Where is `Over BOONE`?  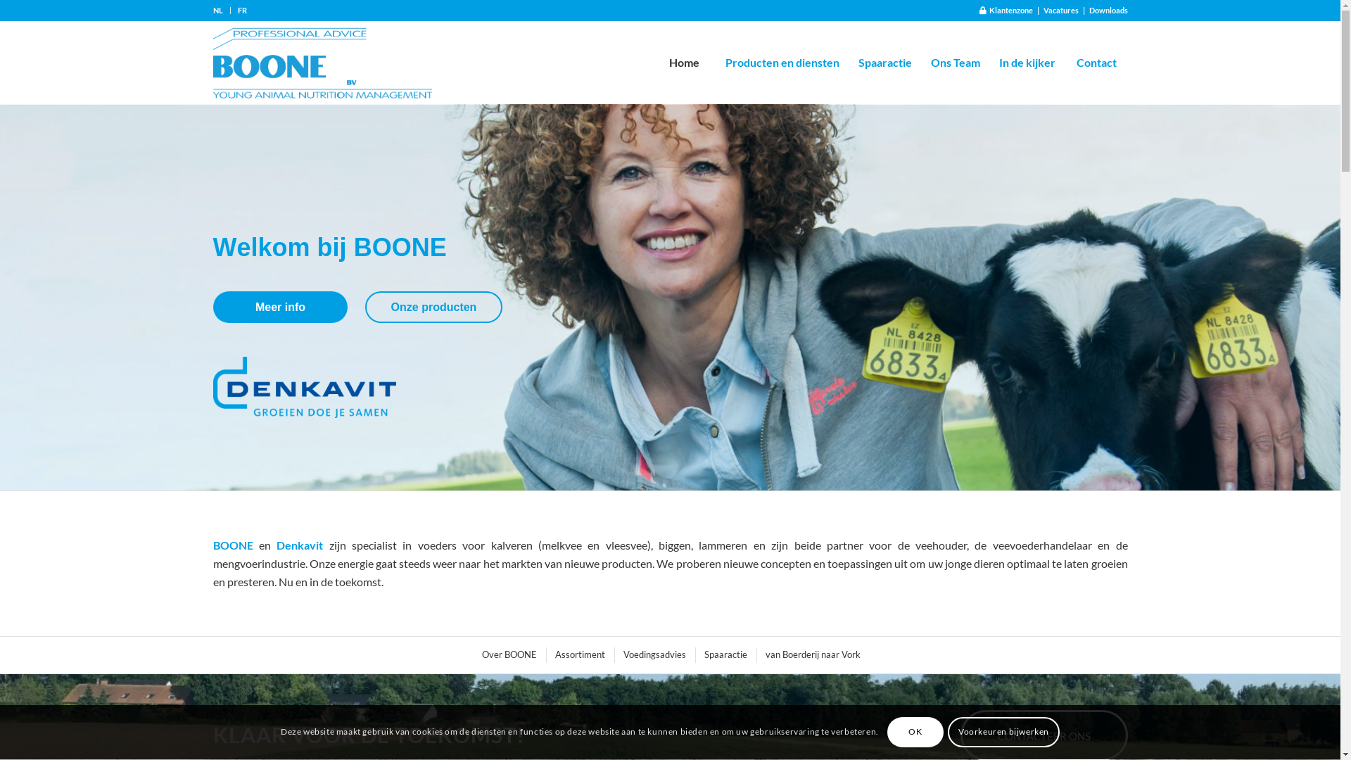
Over BOONE is located at coordinates (508, 654).